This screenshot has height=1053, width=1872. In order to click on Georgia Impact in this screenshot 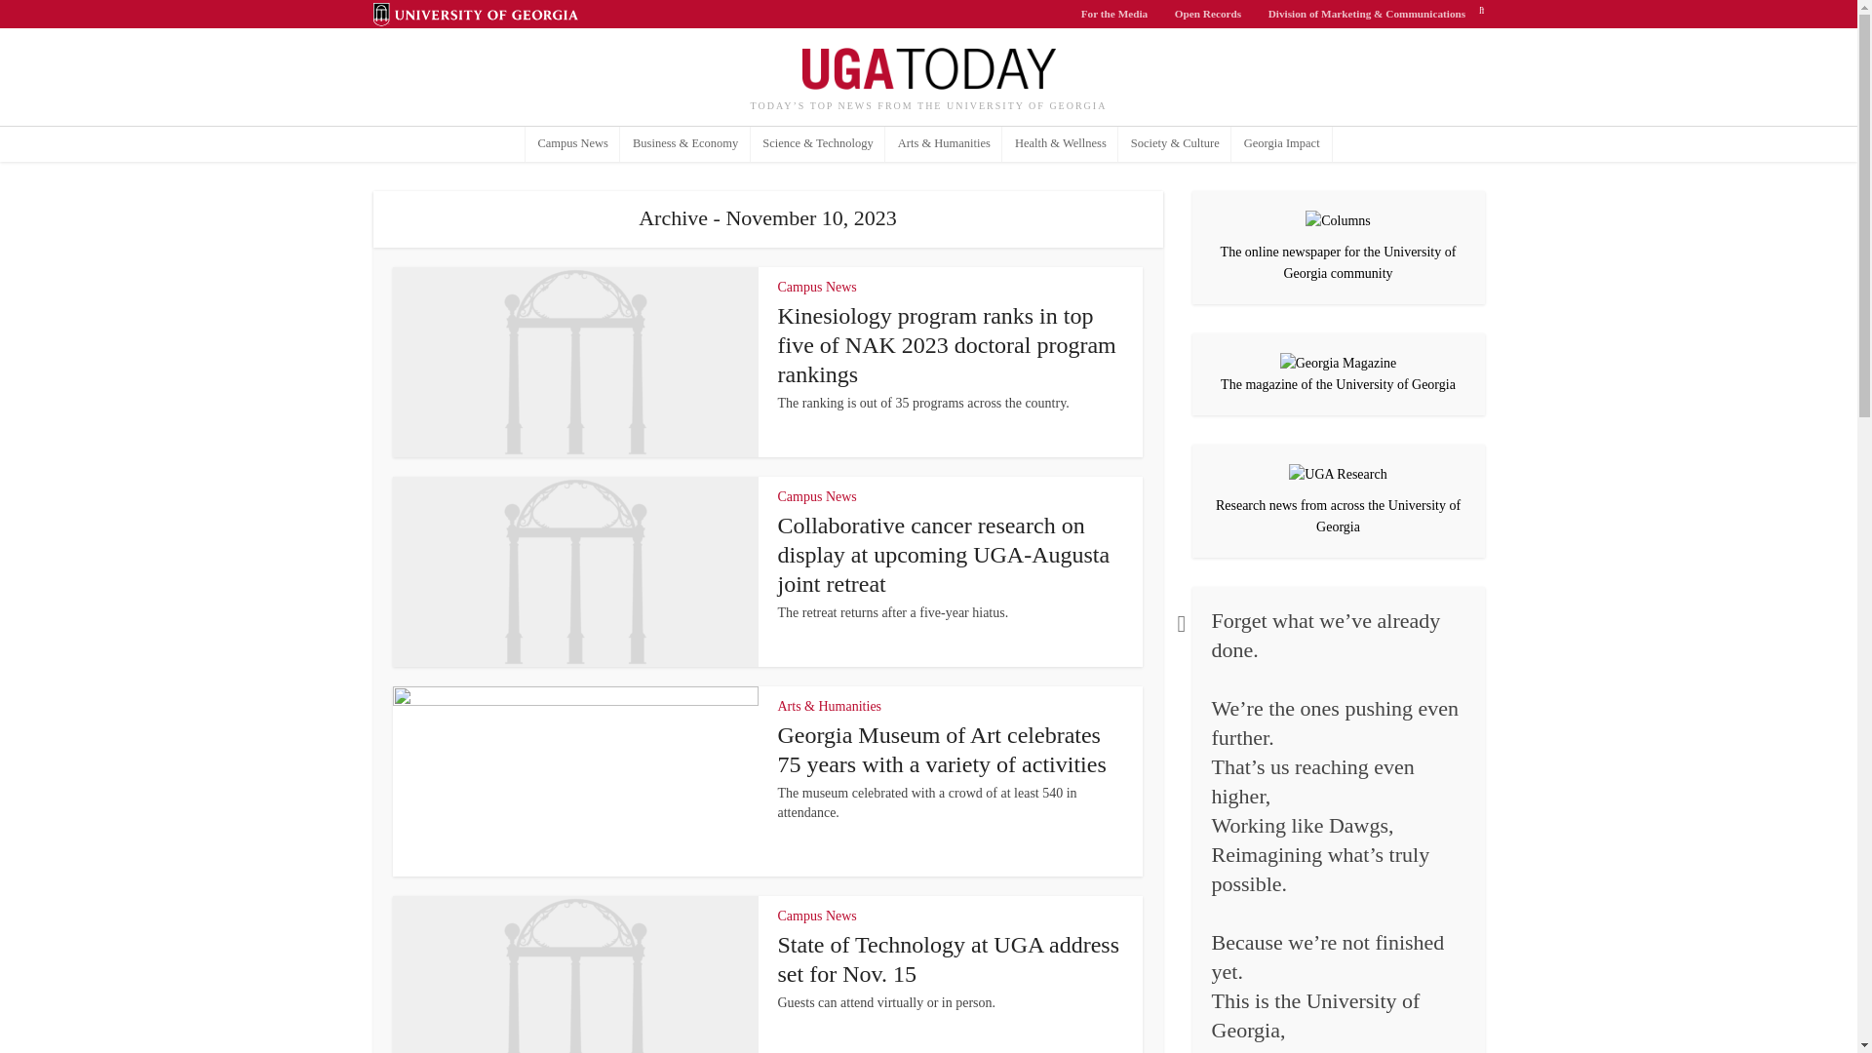, I will do `click(1281, 144)`.